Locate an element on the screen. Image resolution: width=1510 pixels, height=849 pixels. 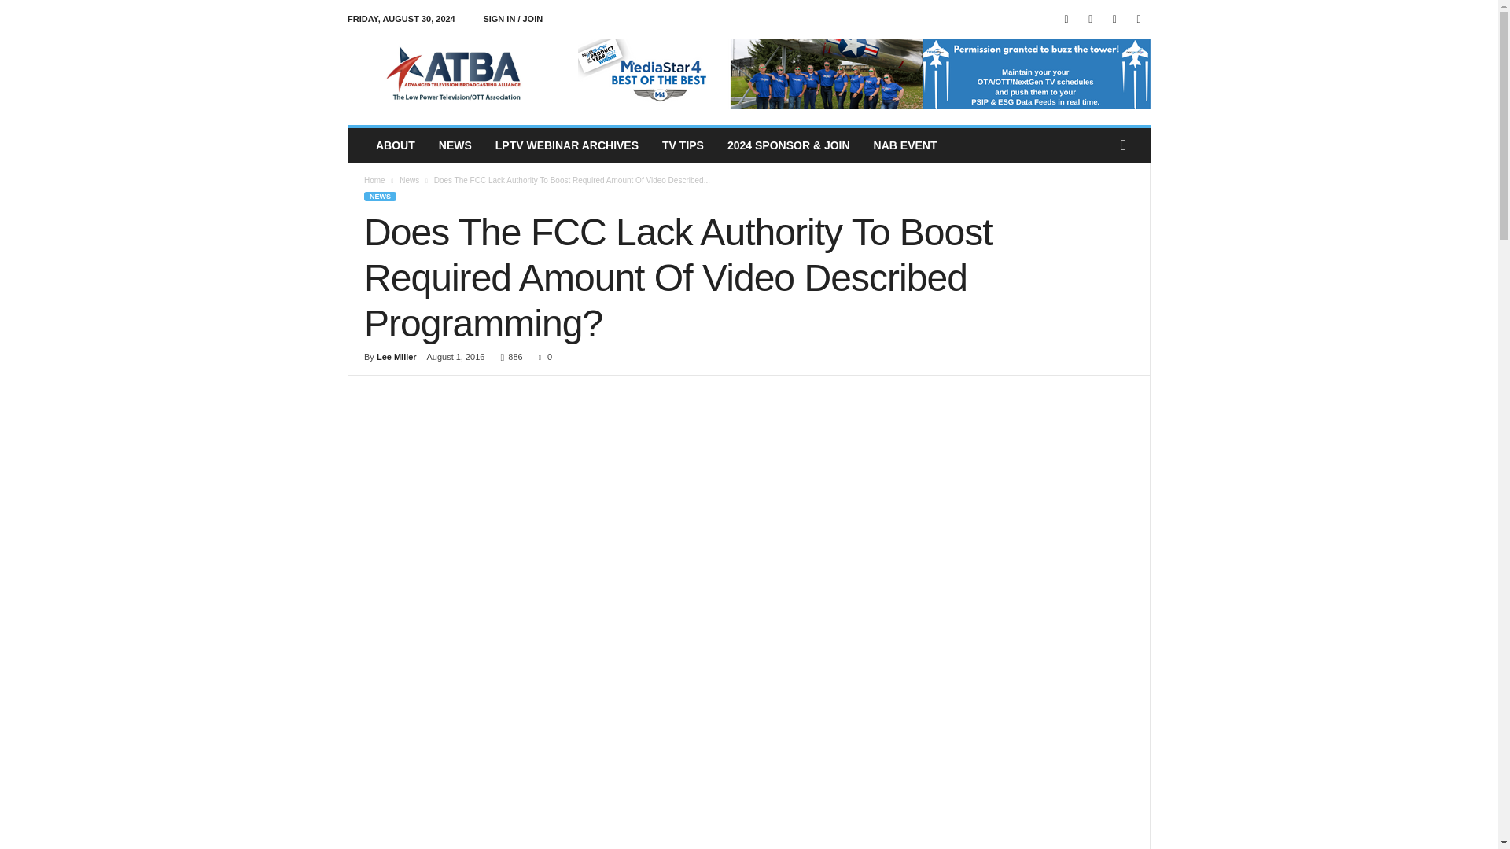
LPTV WEBINAR ARCHIVES is located at coordinates (566, 145).